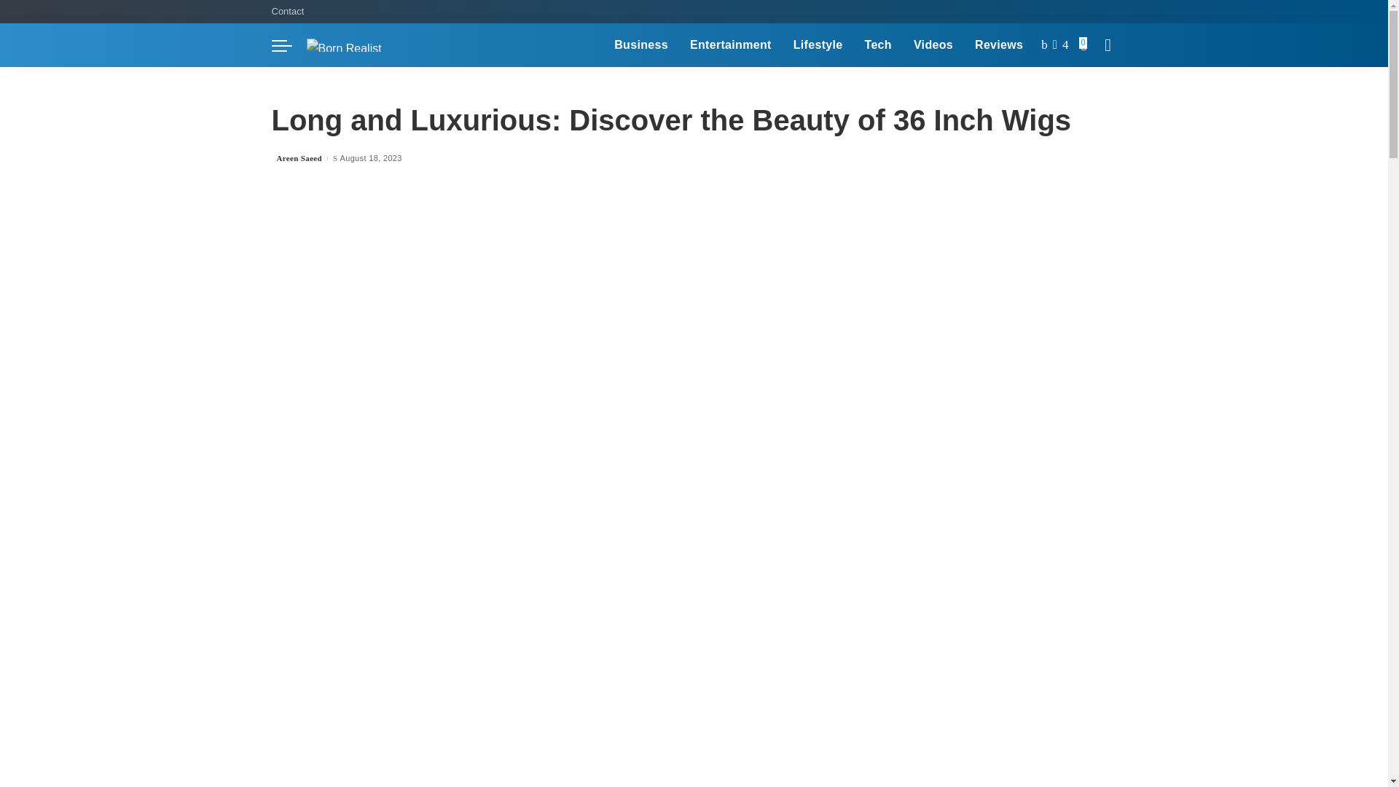 This screenshot has width=1399, height=787. I want to click on Contact, so click(290, 12).